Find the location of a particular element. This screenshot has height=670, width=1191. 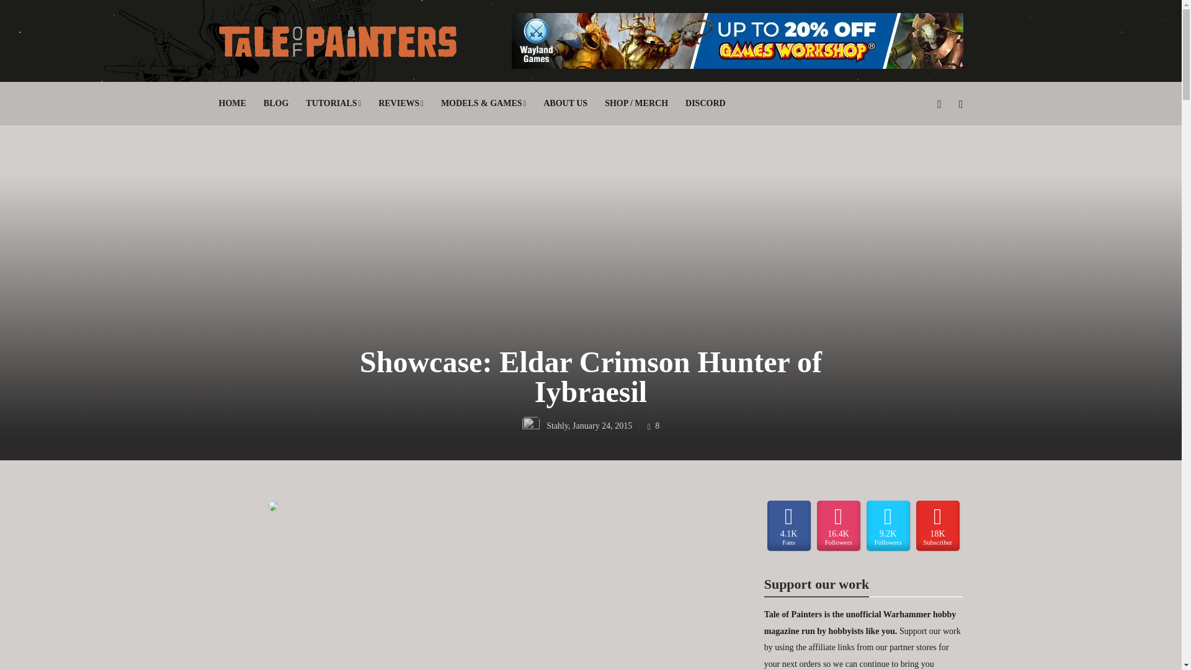

TUTORIALS is located at coordinates (333, 103).